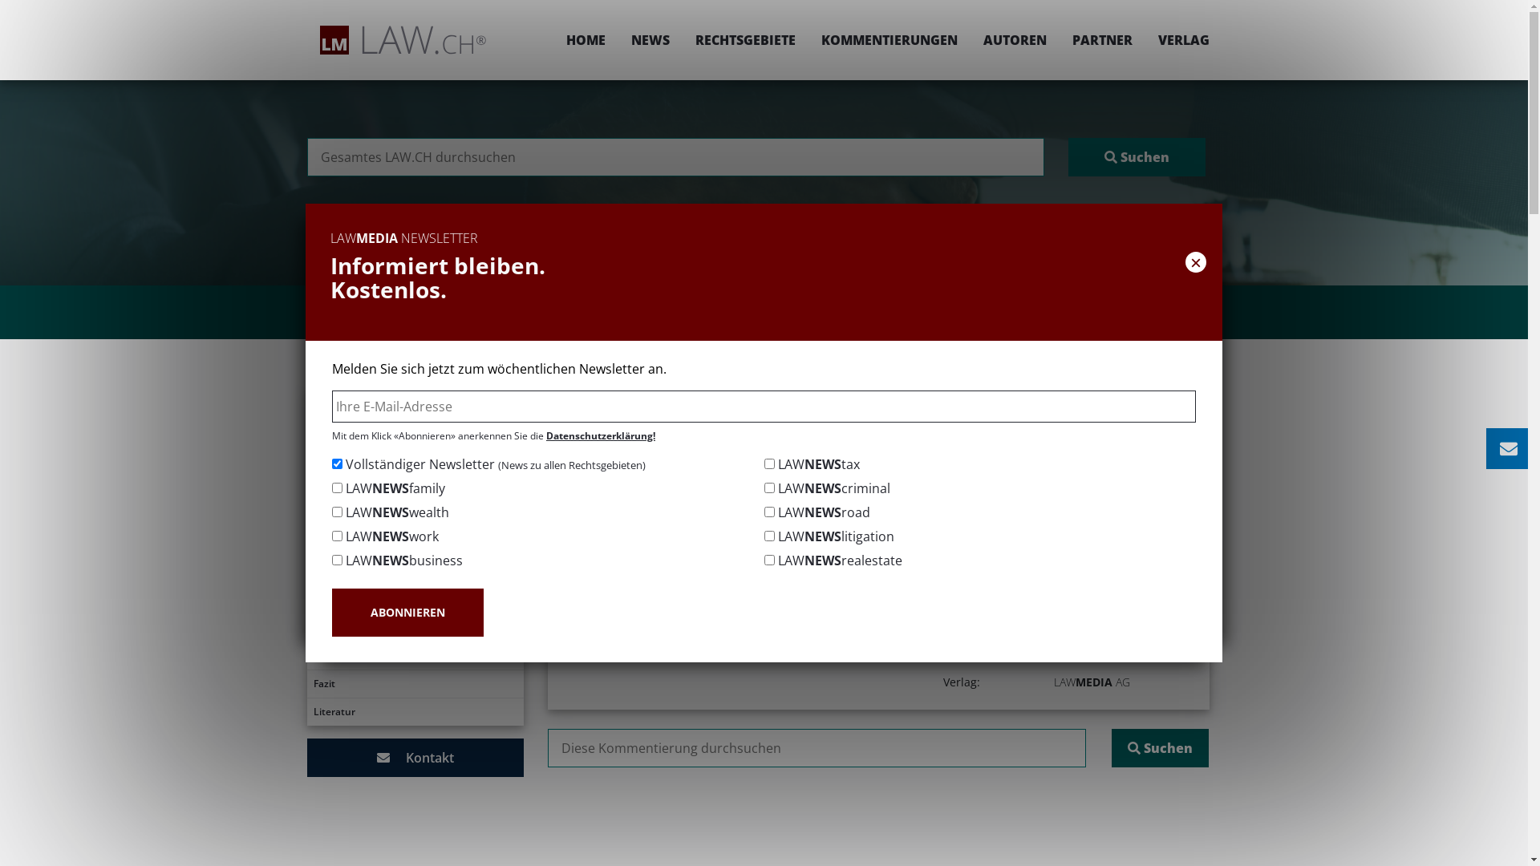 The height and width of the screenshot is (866, 1540). What do you see at coordinates (407, 613) in the screenshot?
I see `ABONNIEREN` at bounding box center [407, 613].